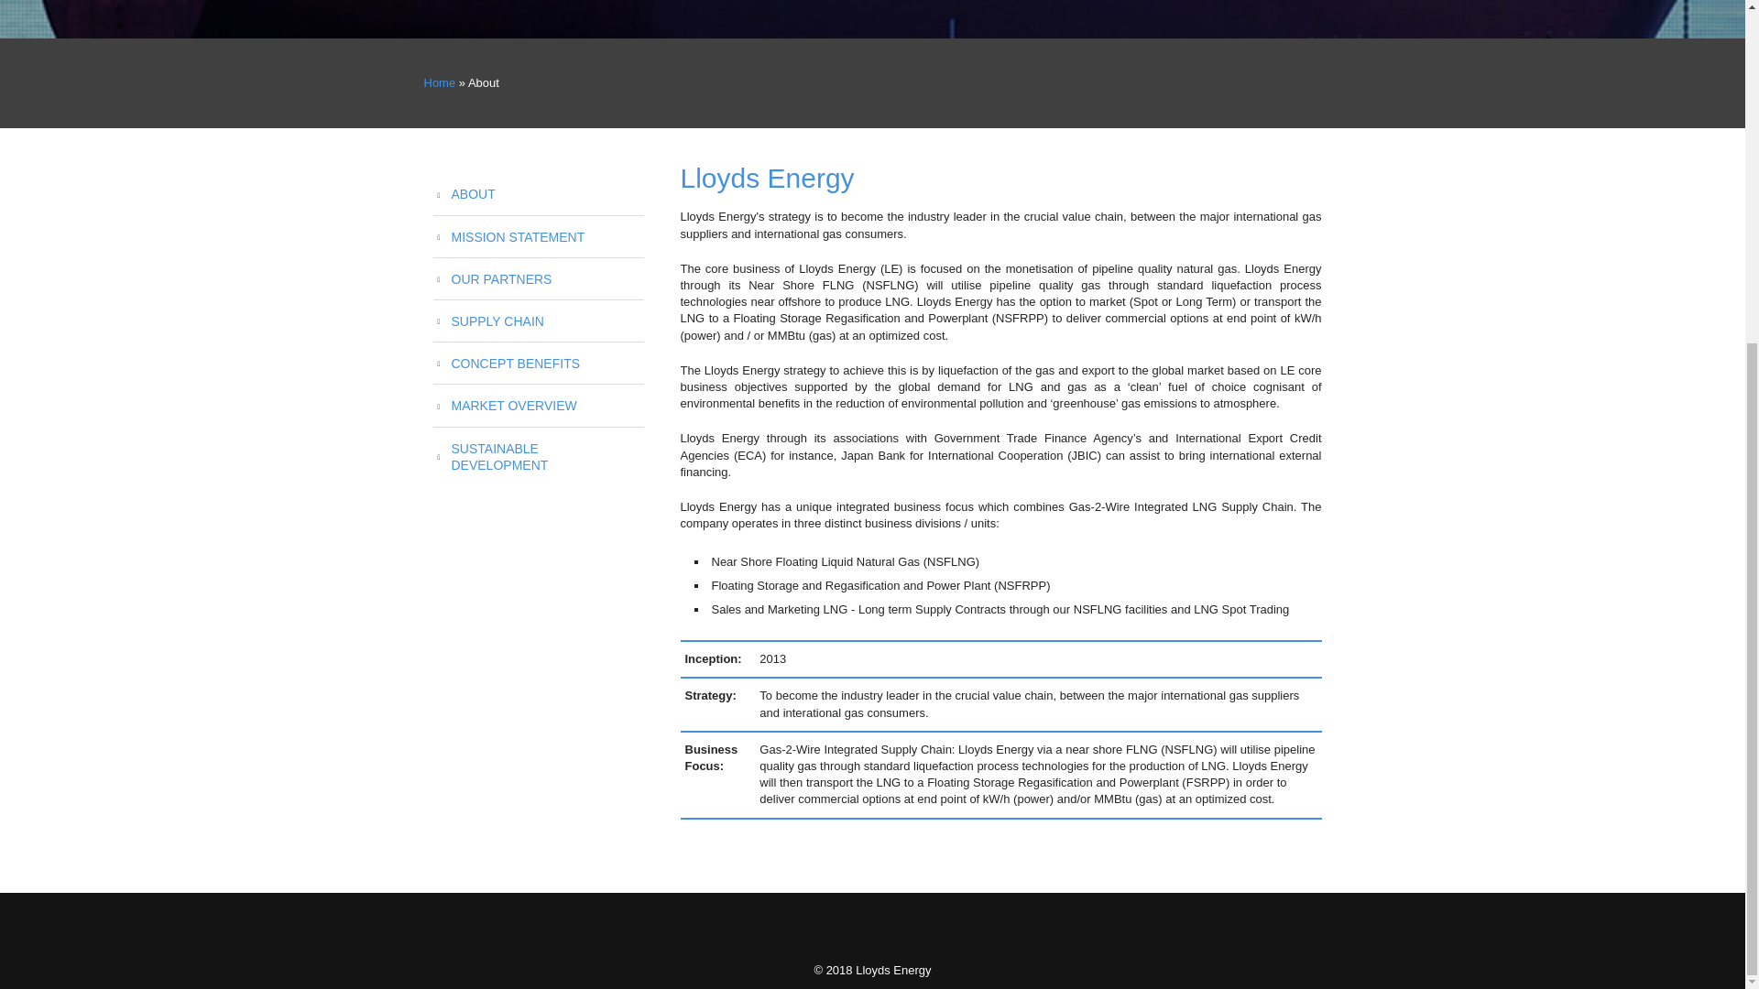  What do you see at coordinates (538, 321) in the screenshot?
I see `SUPPLY CHAIN` at bounding box center [538, 321].